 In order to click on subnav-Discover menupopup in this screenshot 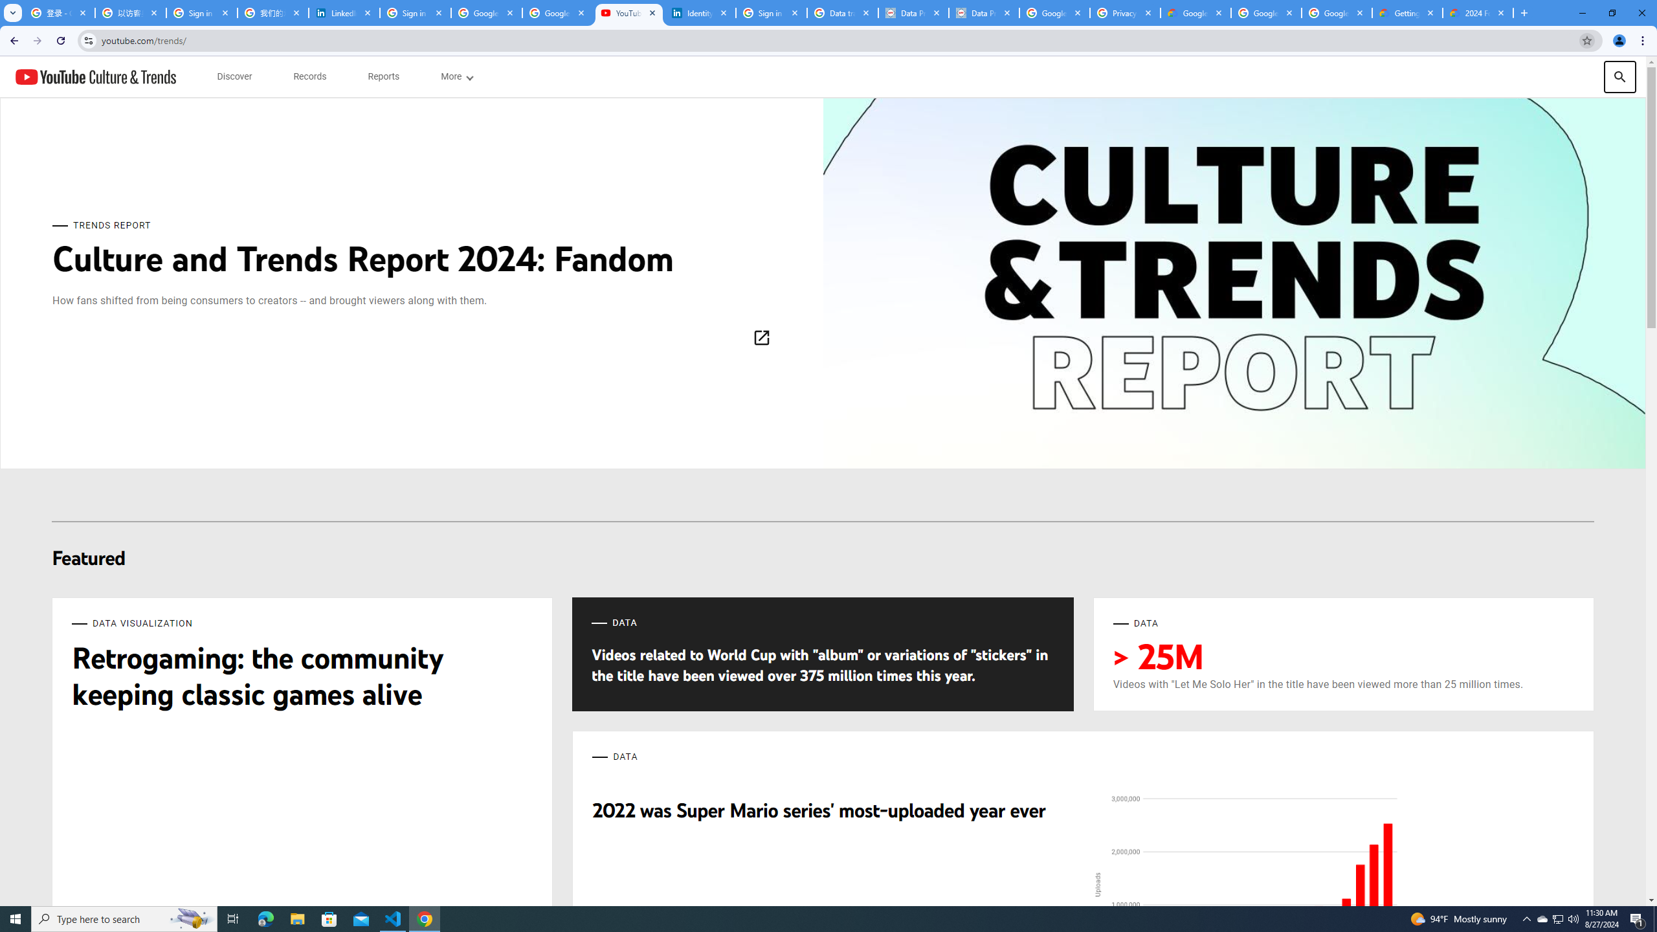, I will do `click(234, 76)`.